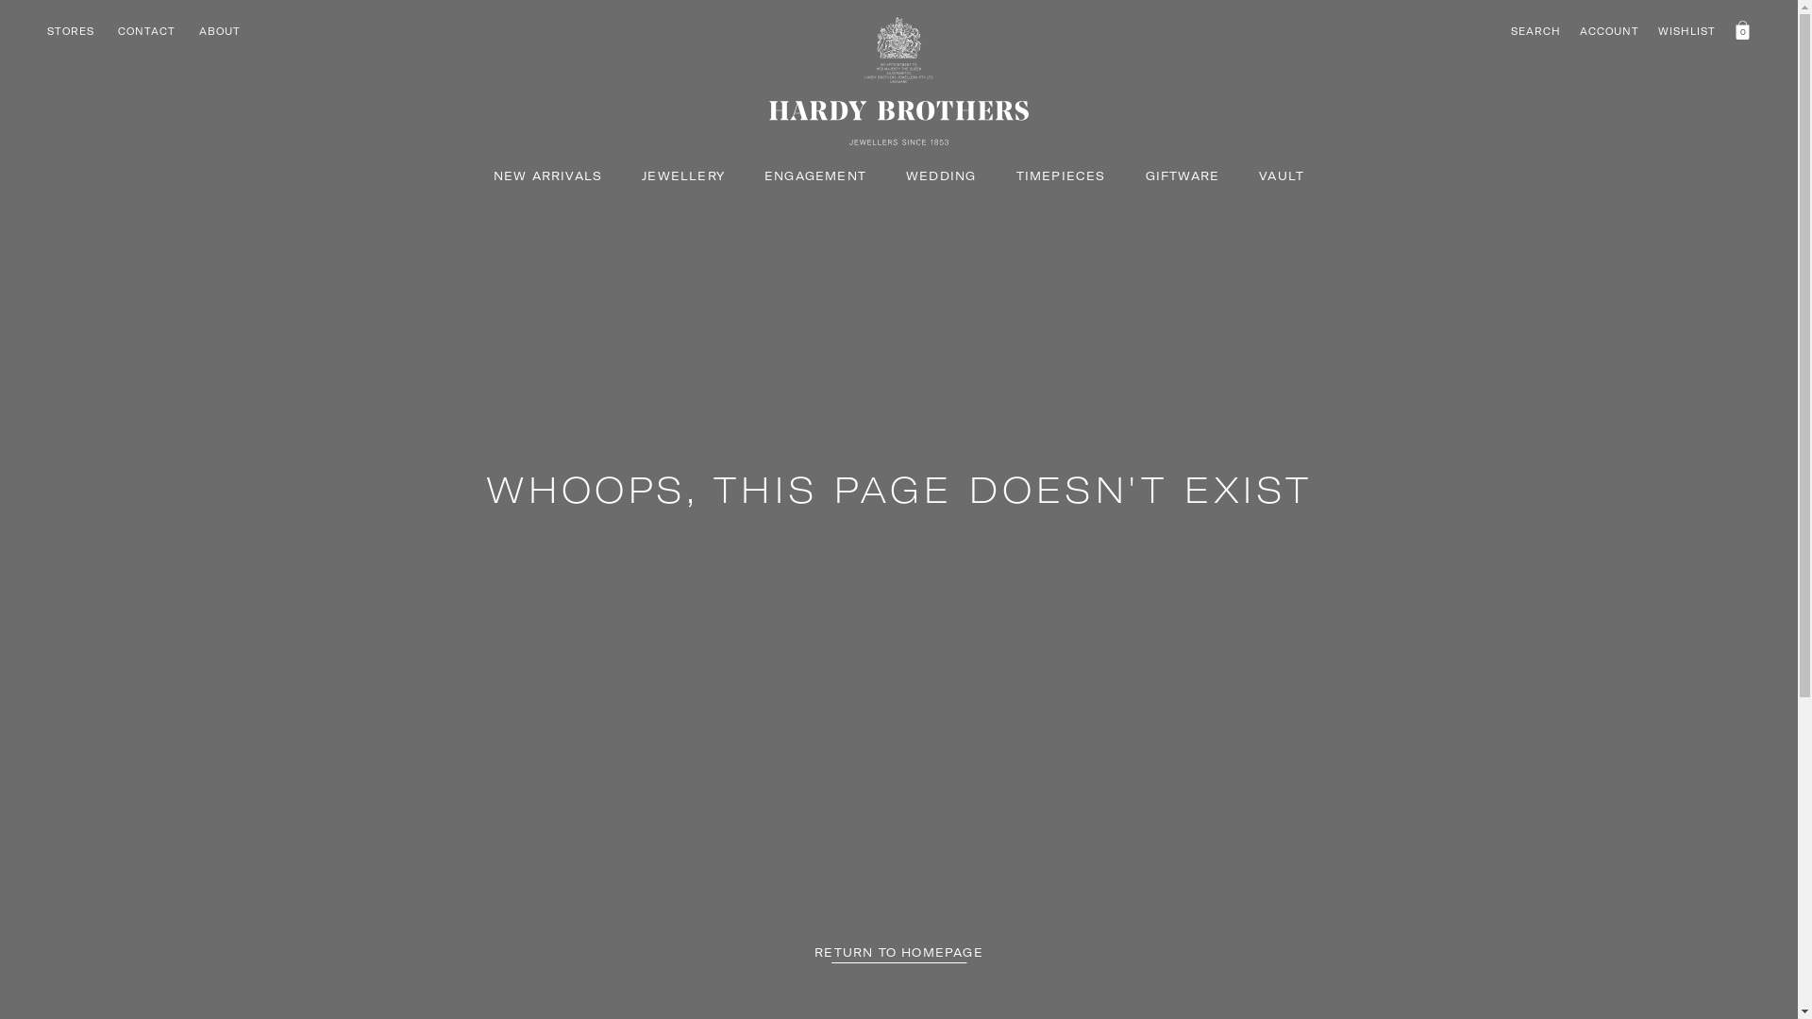 The width and height of the screenshot is (1812, 1019). I want to click on 0, so click(1742, 31).